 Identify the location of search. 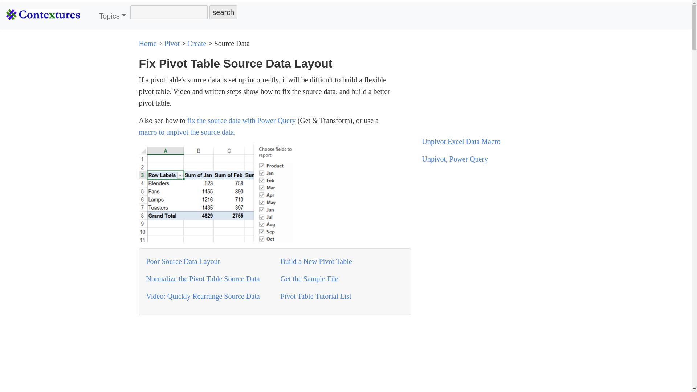
(223, 12).